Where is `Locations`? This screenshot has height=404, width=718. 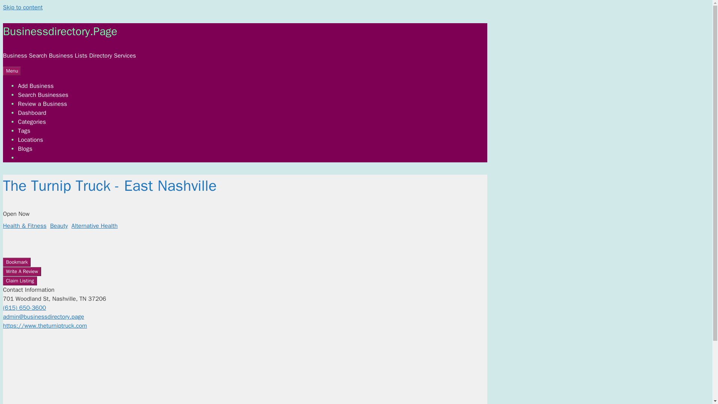
Locations is located at coordinates (31, 140).